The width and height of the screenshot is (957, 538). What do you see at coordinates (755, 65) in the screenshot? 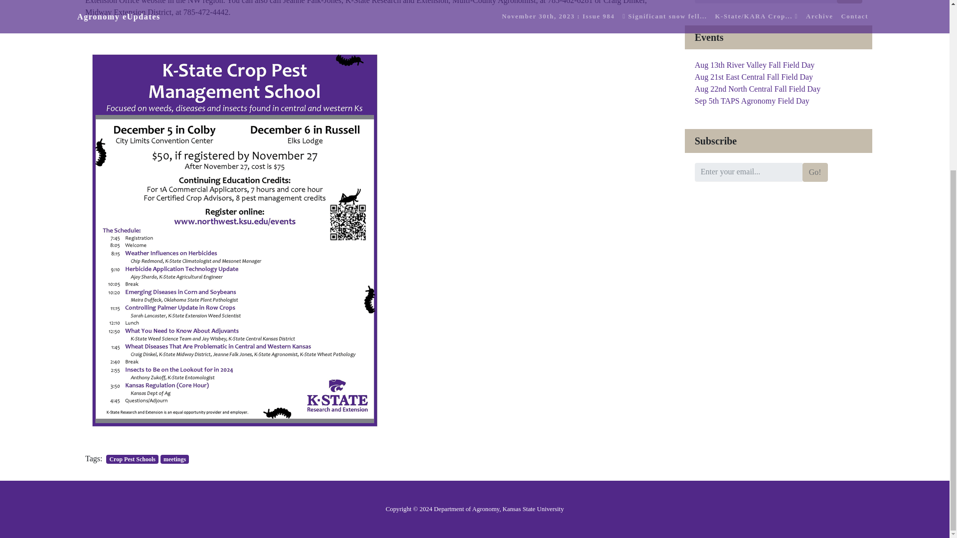
I see `Aug 13th River Valley Fall Field Day` at bounding box center [755, 65].